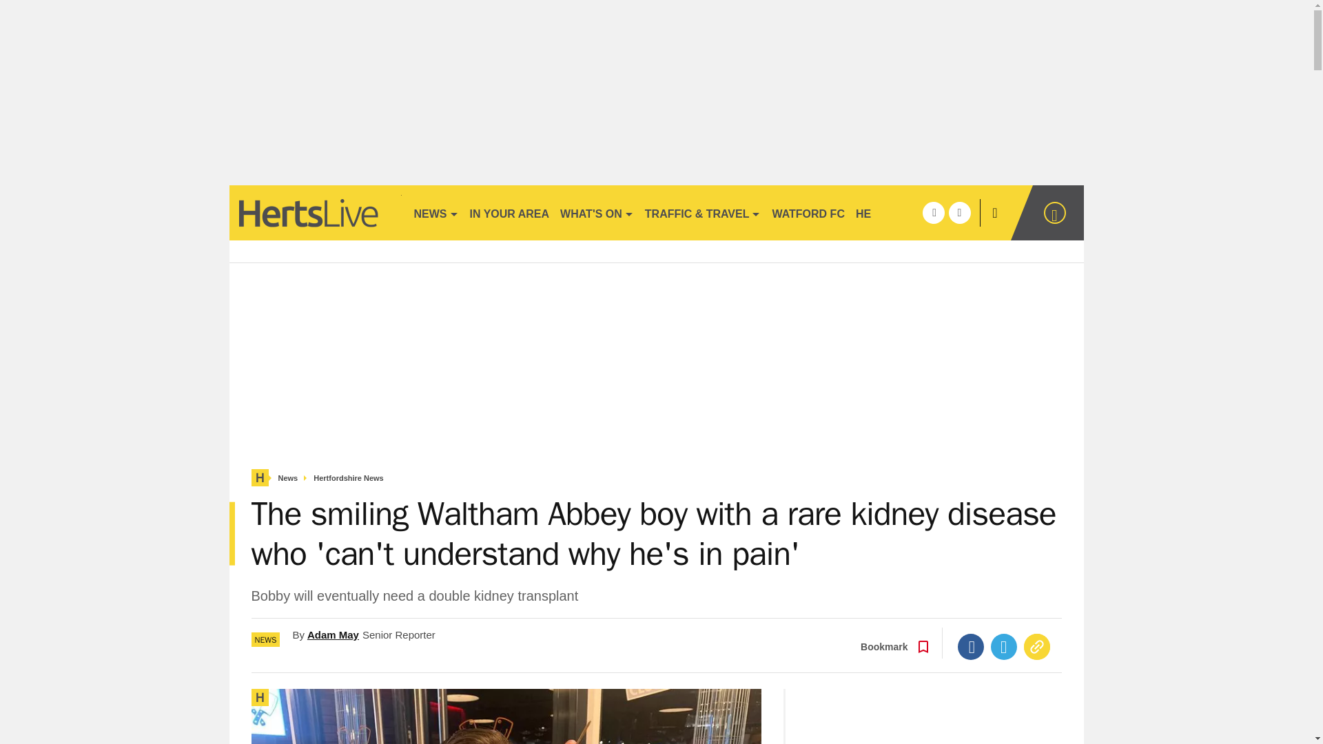  I want to click on facebook, so click(933, 212).